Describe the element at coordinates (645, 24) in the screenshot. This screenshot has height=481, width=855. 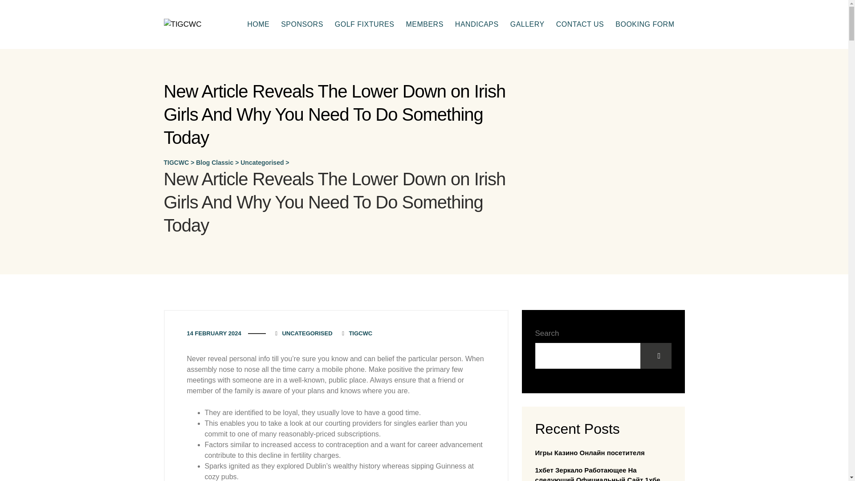
I see `BOOKING FORM` at that location.